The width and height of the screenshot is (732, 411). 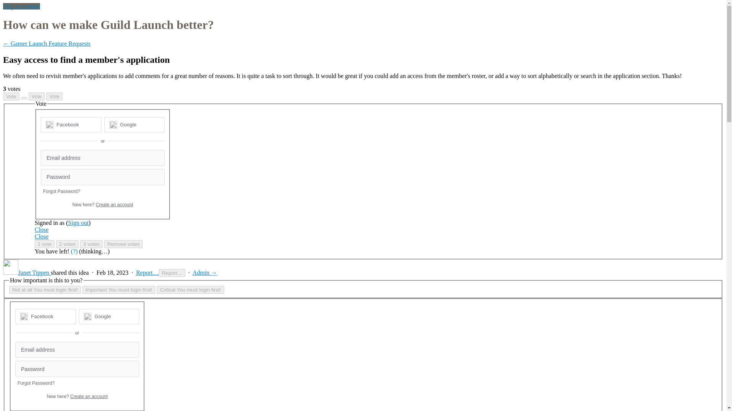 What do you see at coordinates (67, 244) in the screenshot?
I see `2 votes` at bounding box center [67, 244].